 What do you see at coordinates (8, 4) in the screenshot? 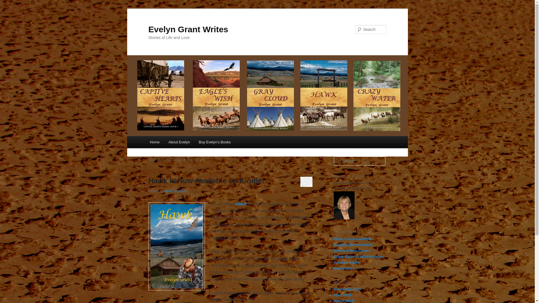
I see `Search` at bounding box center [8, 4].